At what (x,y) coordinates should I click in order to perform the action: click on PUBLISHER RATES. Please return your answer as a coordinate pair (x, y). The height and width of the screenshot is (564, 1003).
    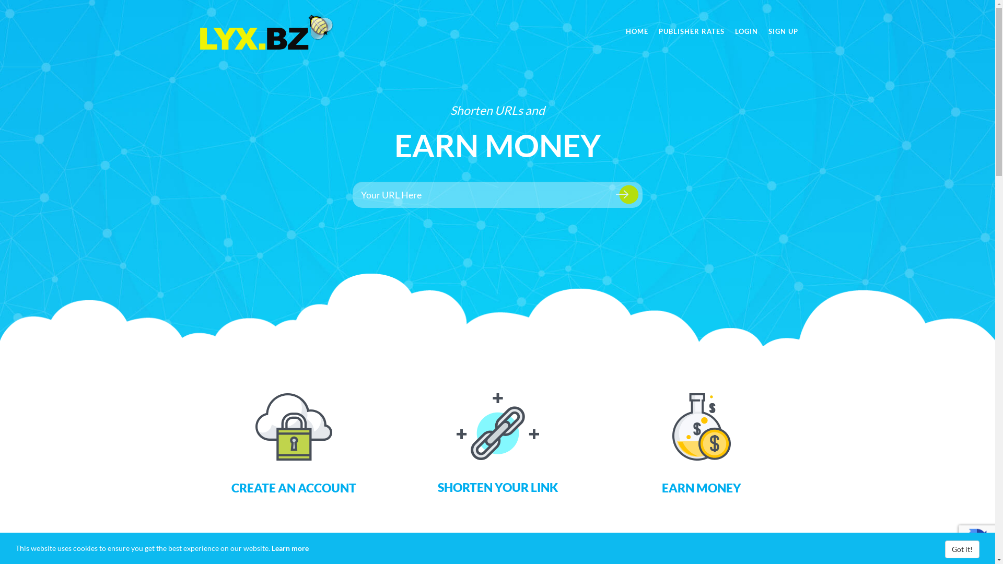
    Looking at the image, I should click on (691, 32).